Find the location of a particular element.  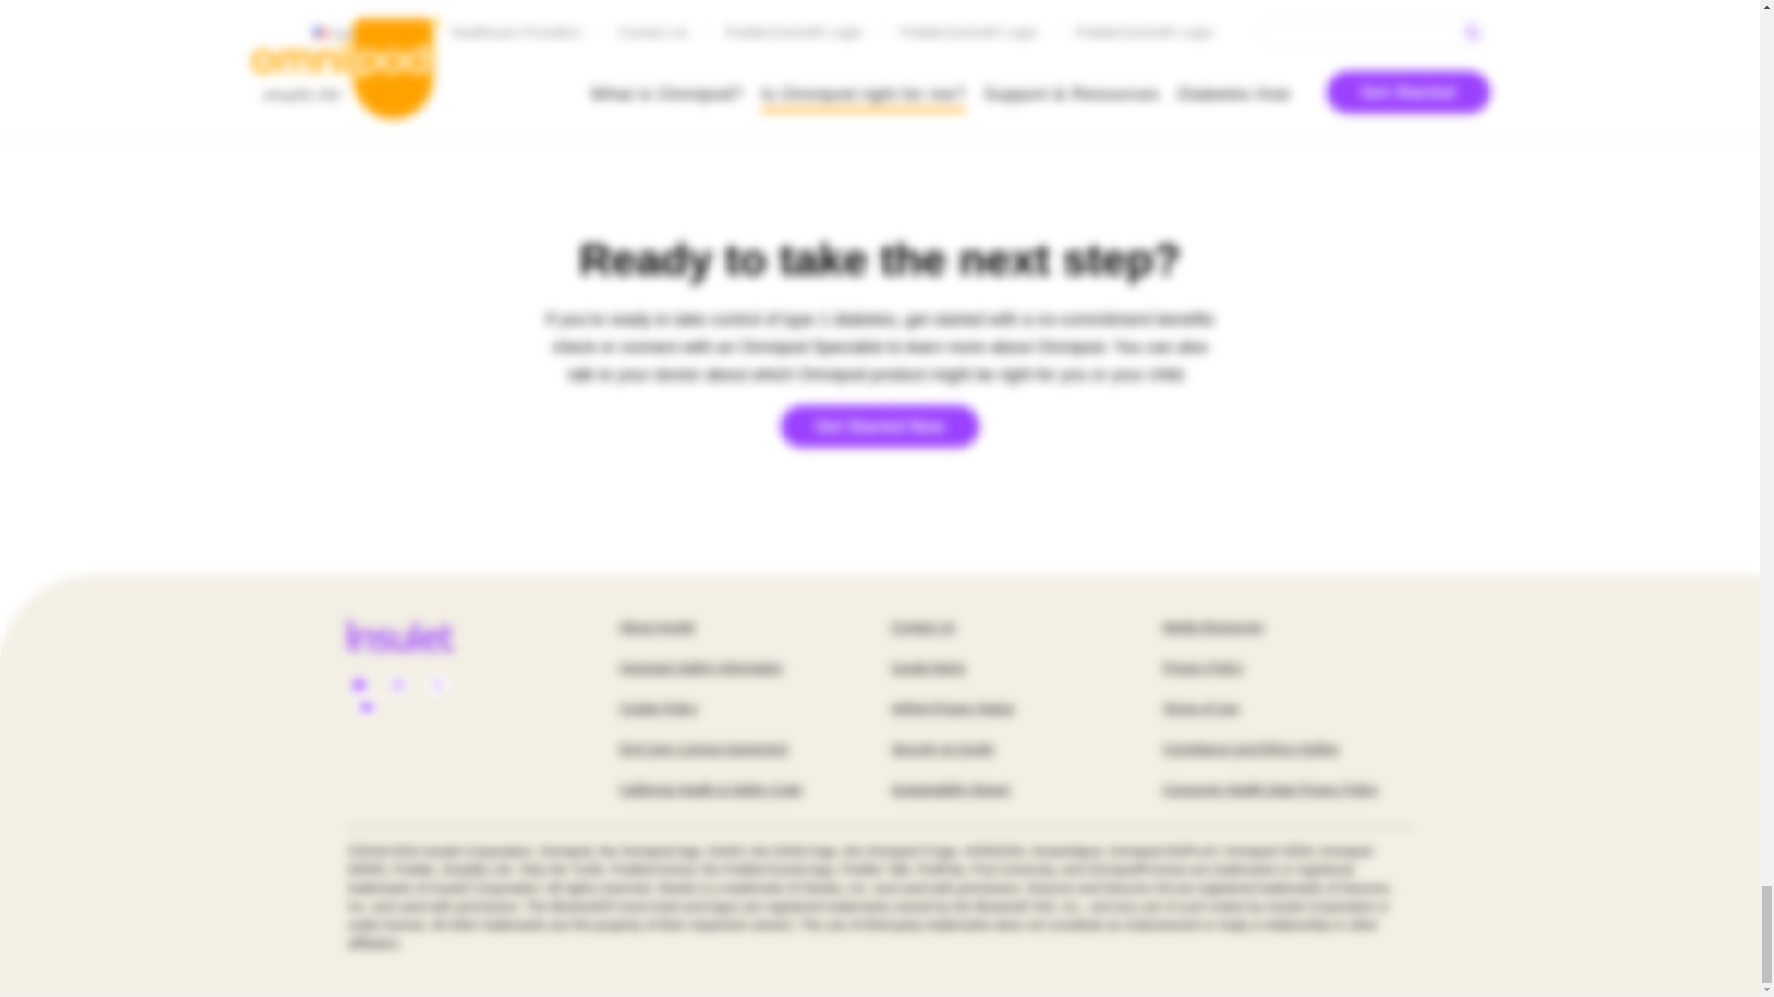

Youtube is located at coordinates (366, 707).